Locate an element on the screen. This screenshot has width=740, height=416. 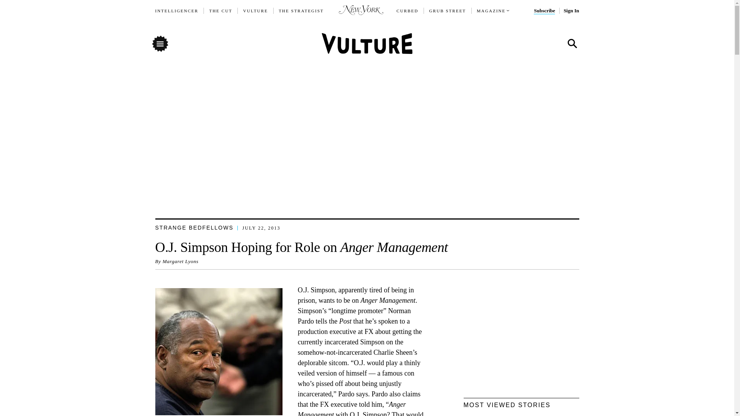
THE STRATEGIST is located at coordinates (301, 11).